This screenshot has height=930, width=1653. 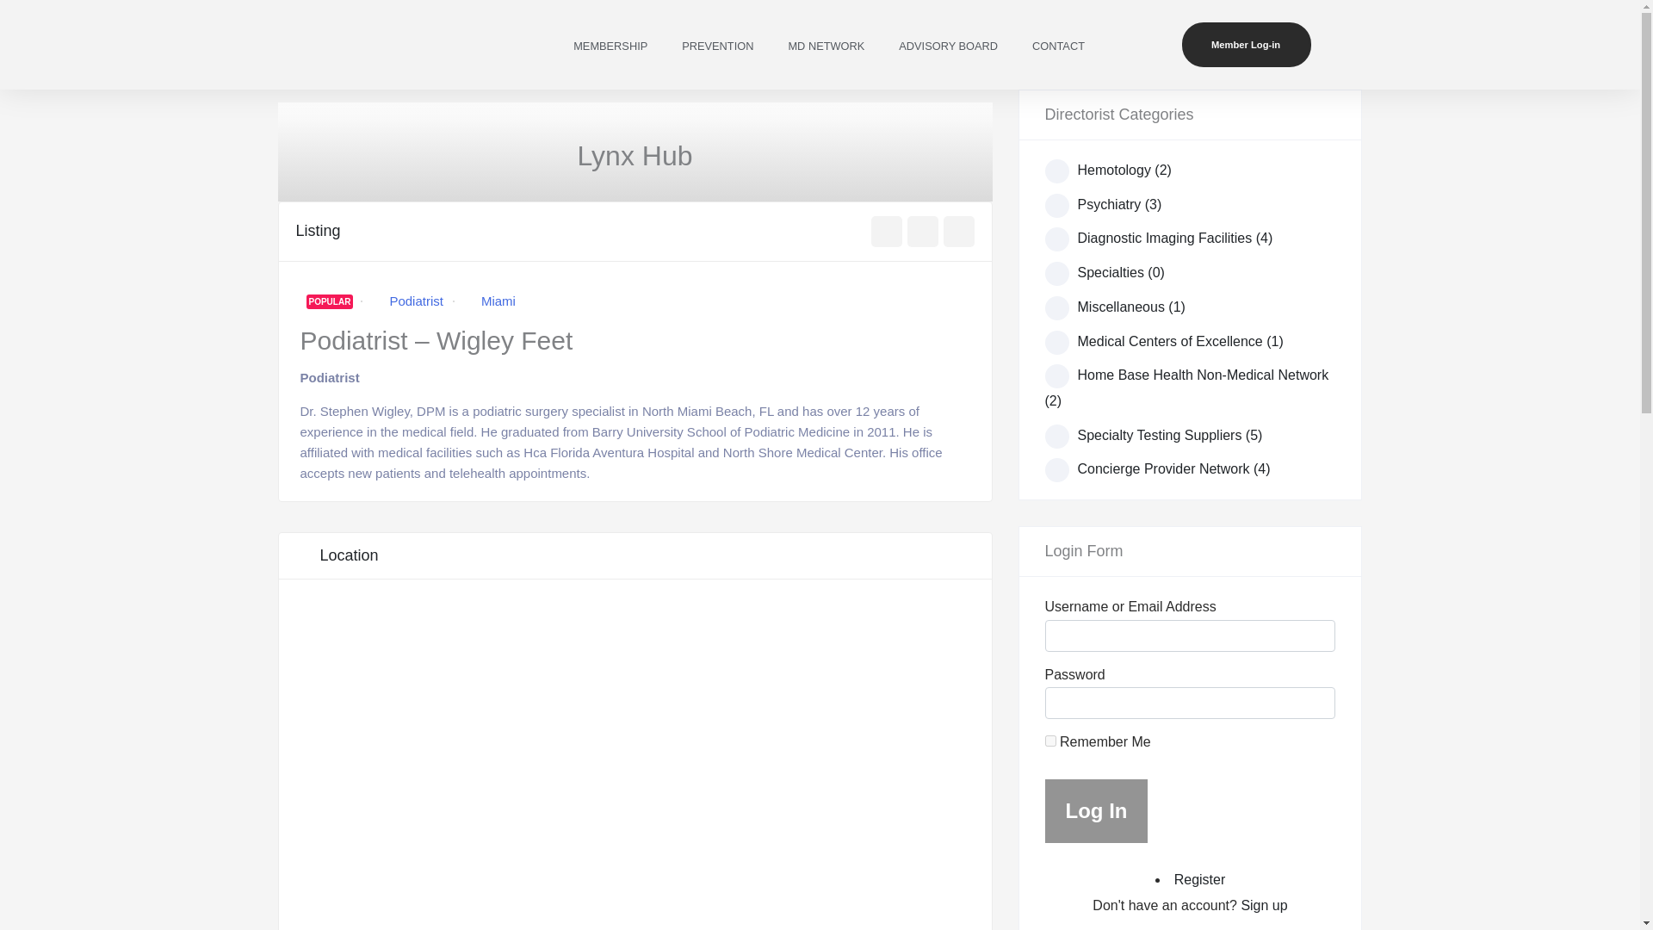 I want to click on CONTACT, so click(x=1058, y=46).